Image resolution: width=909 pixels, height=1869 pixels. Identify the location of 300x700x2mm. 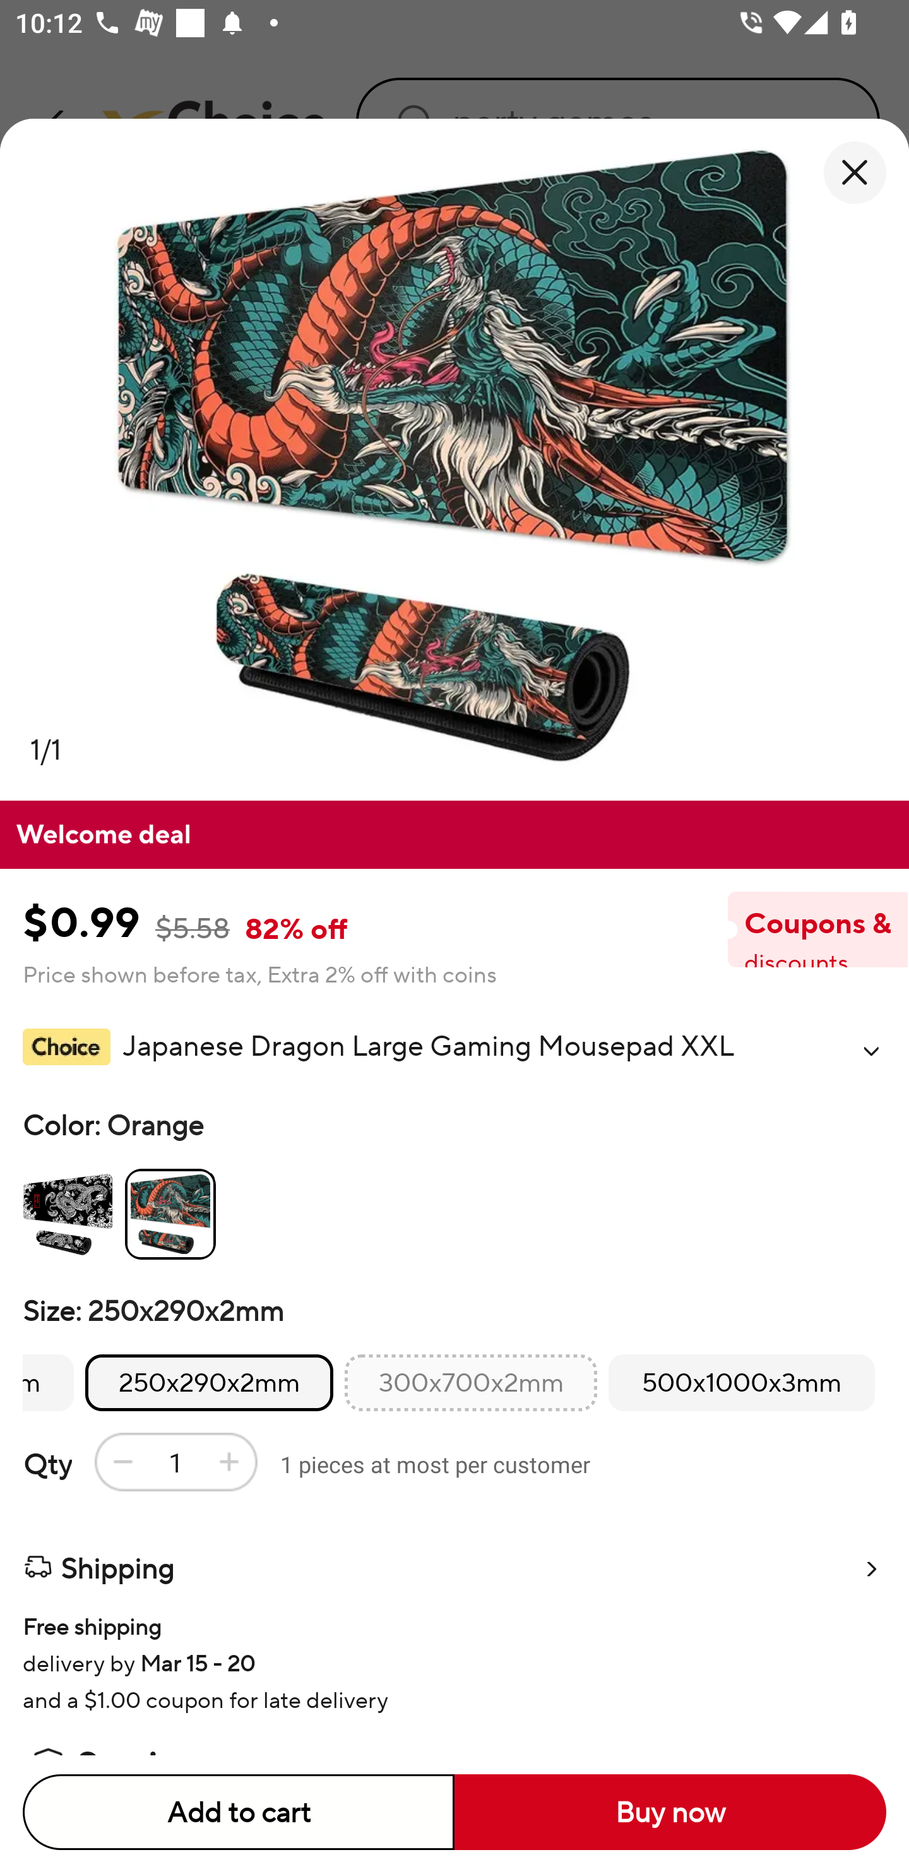
(471, 1383).